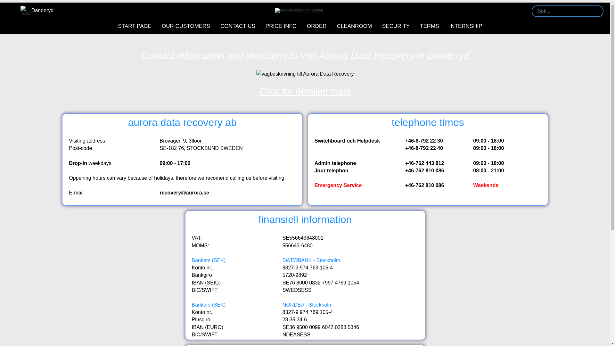 The height and width of the screenshot is (346, 615). I want to click on INTERNSHIP, so click(466, 26).